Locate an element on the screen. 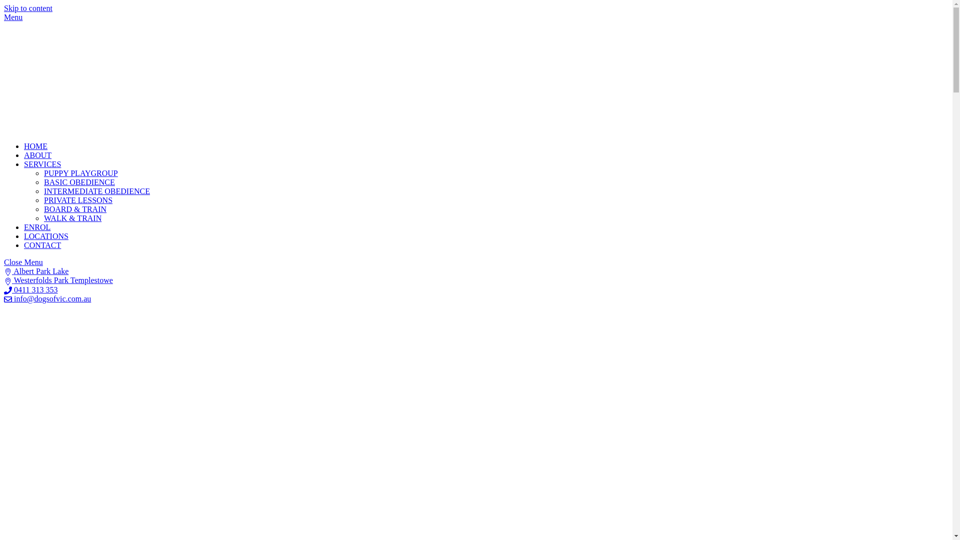  ENROL is located at coordinates (37, 227).